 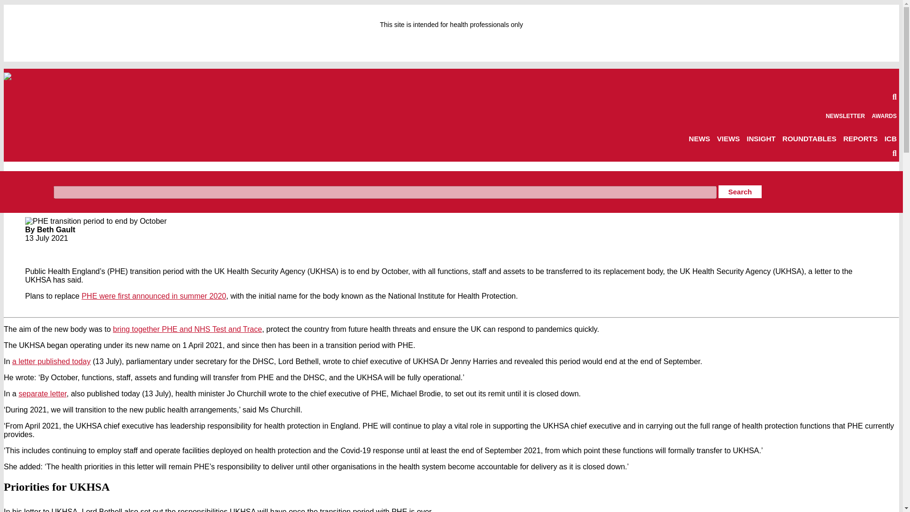 I want to click on Search, so click(x=739, y=192).